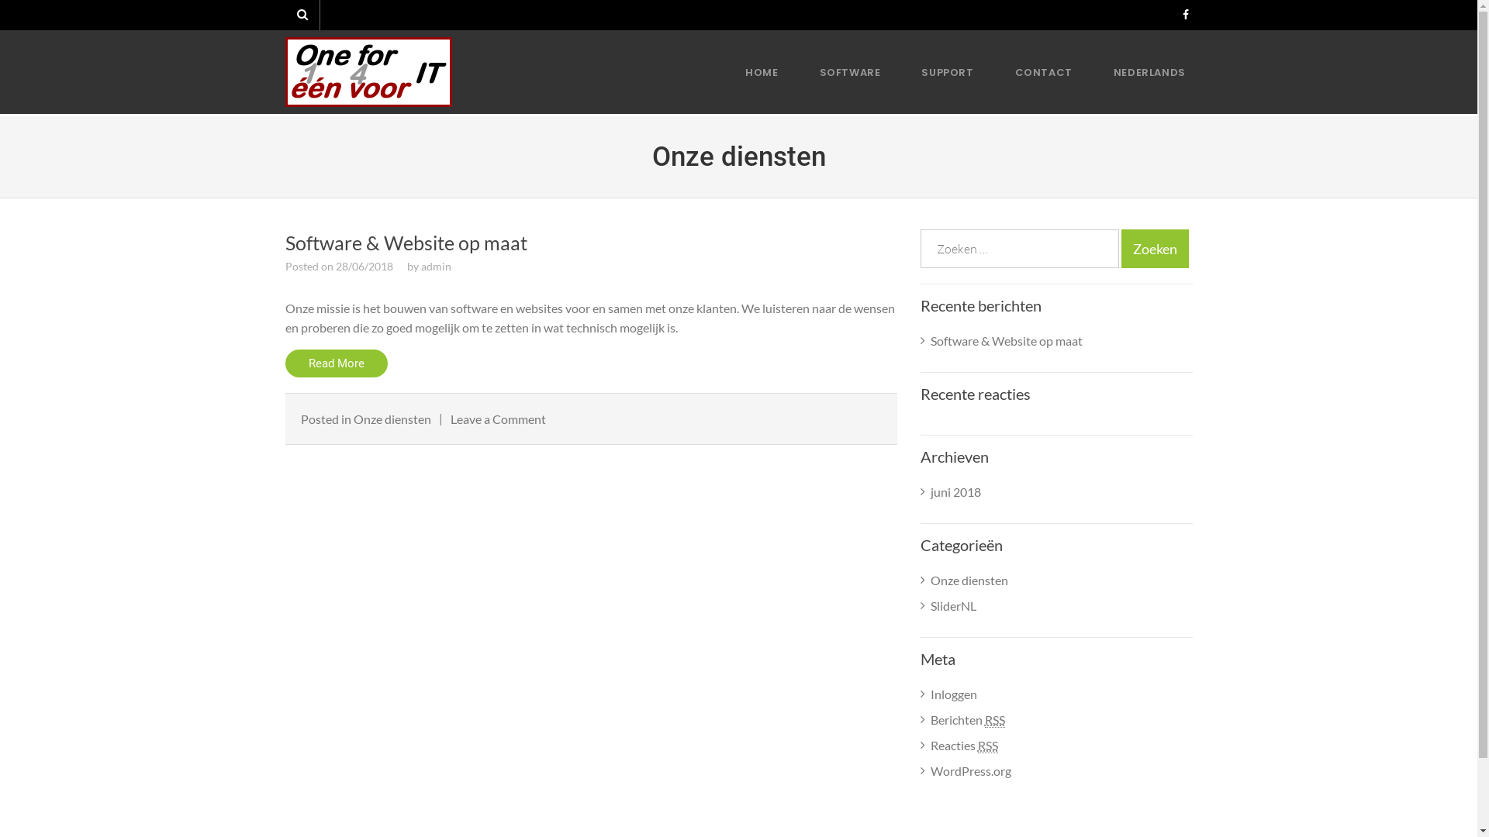  Describe the element at coordinates (1007, 341) in the screenshot. I see `Software & Website op maat` at that location.